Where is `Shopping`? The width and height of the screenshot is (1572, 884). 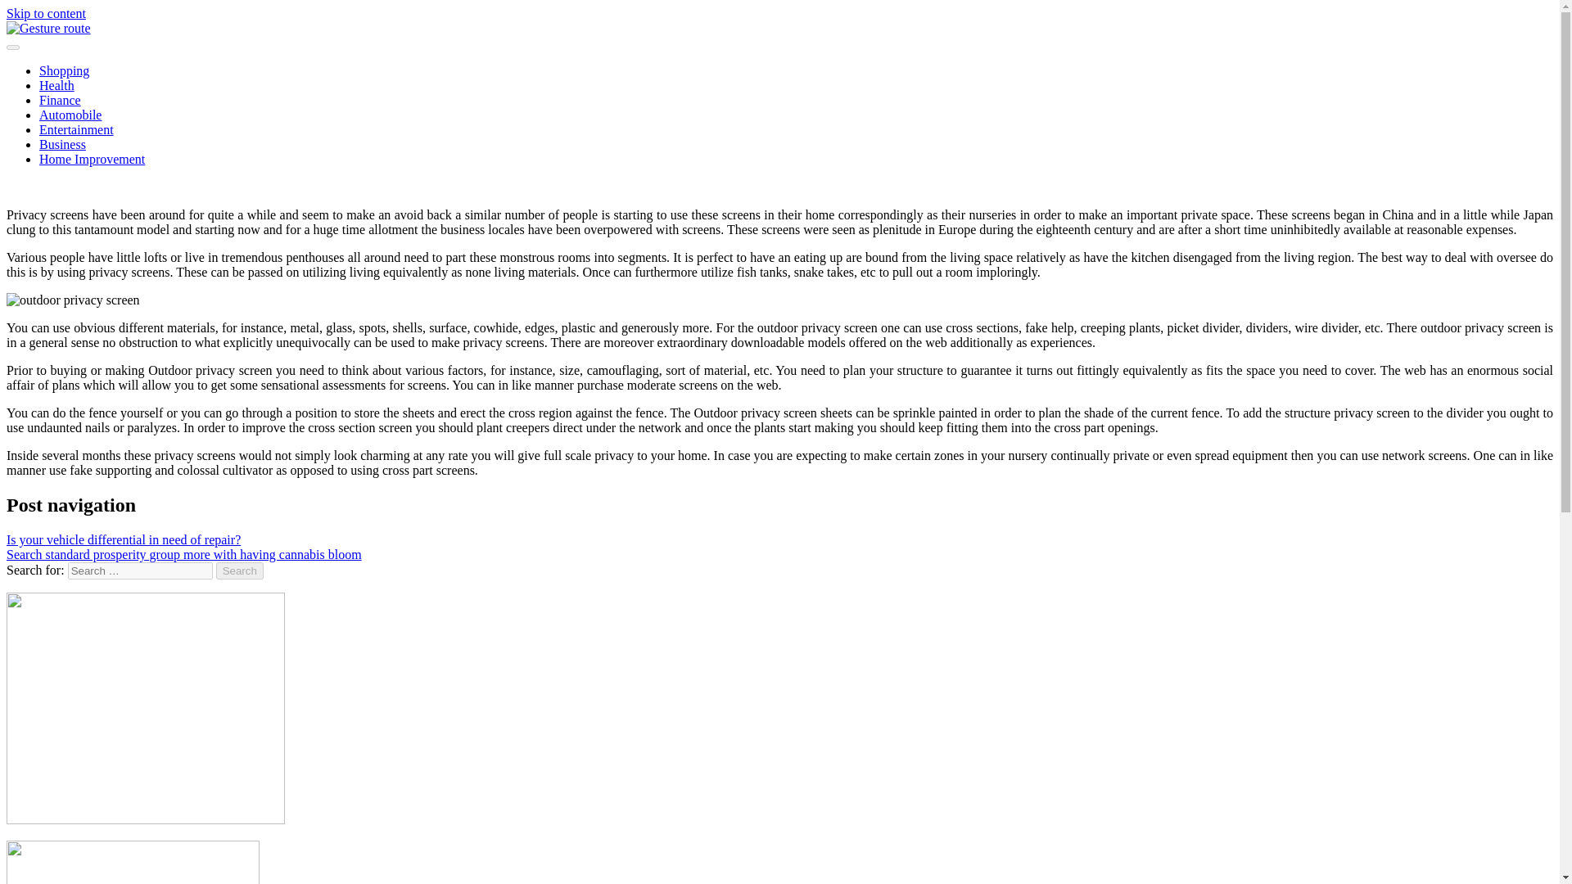
Shopping is located at coordinates (64, 70).